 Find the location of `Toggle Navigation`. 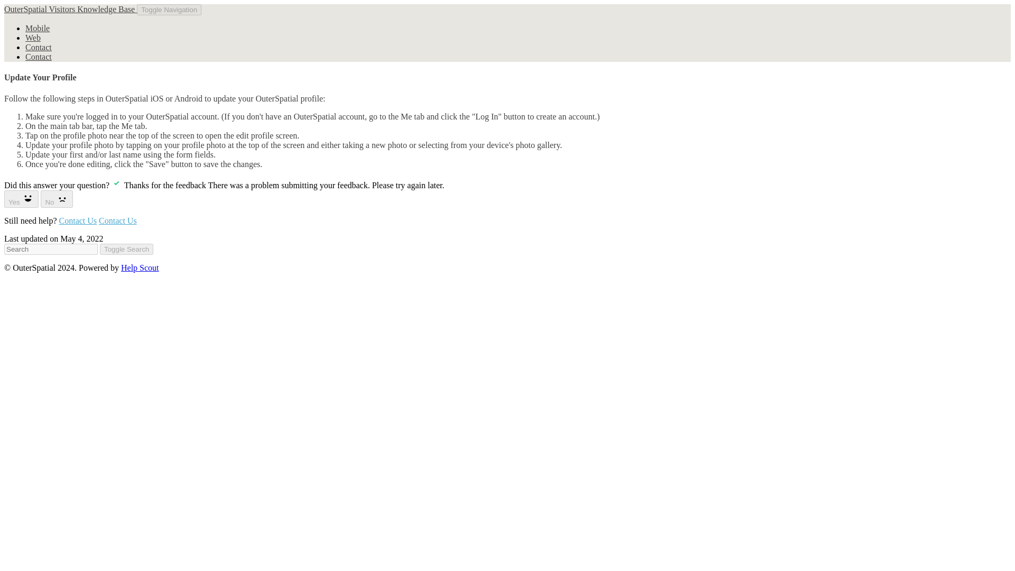

Toggle Navigation is located at coordinates (169, 10).